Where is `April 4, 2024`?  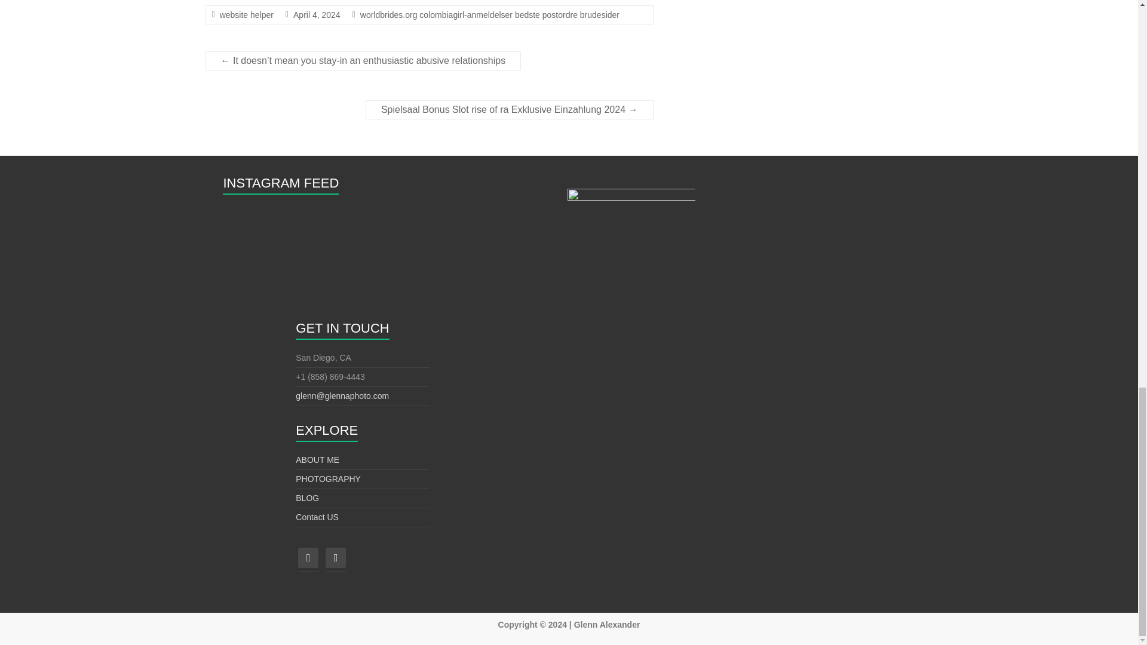 April 4, 2024 is located at coordinates (317, 15).